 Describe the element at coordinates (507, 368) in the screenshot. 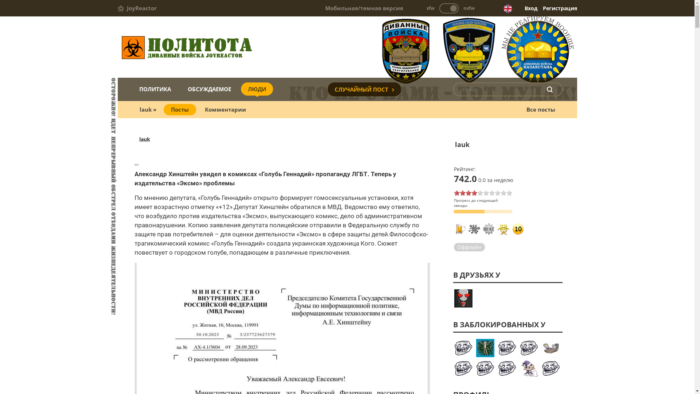

I see `yotphiligan` at that location.